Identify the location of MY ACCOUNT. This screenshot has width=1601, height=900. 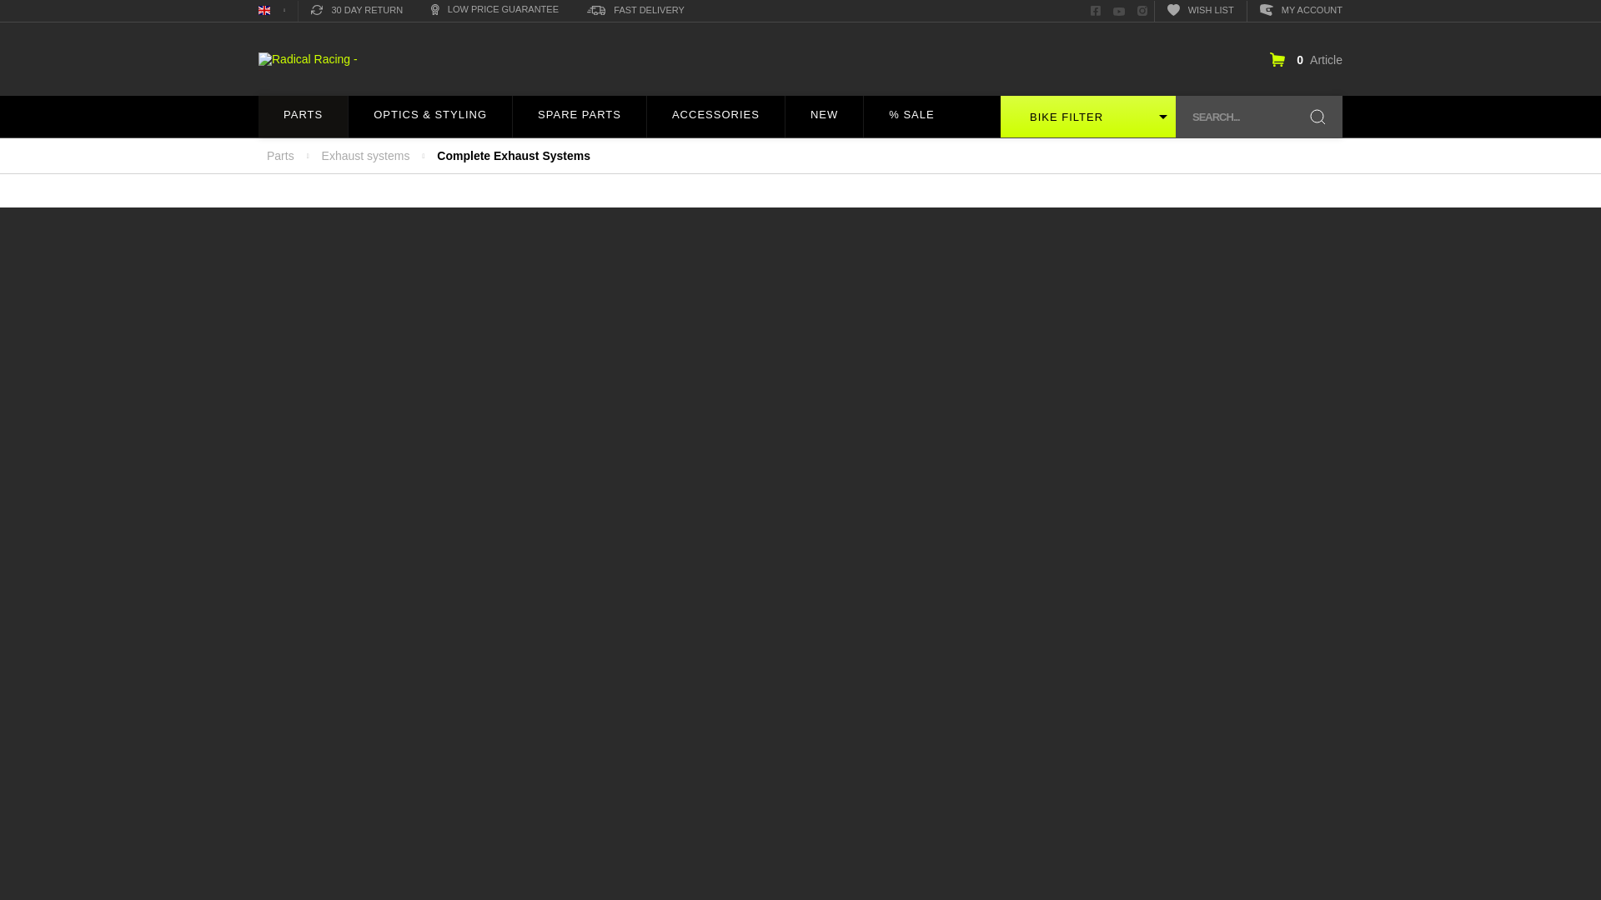
(1301, 10).